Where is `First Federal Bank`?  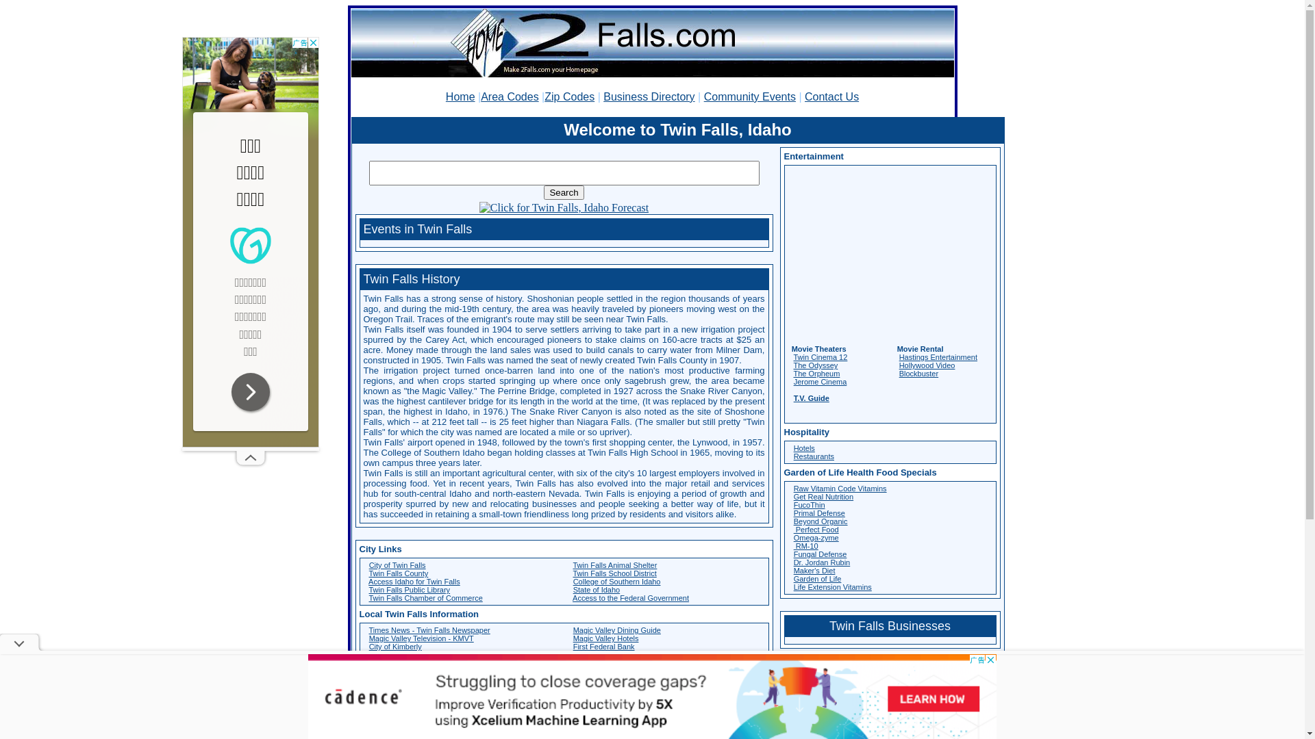 First Federal Bank is located at coordinates (604, 647).